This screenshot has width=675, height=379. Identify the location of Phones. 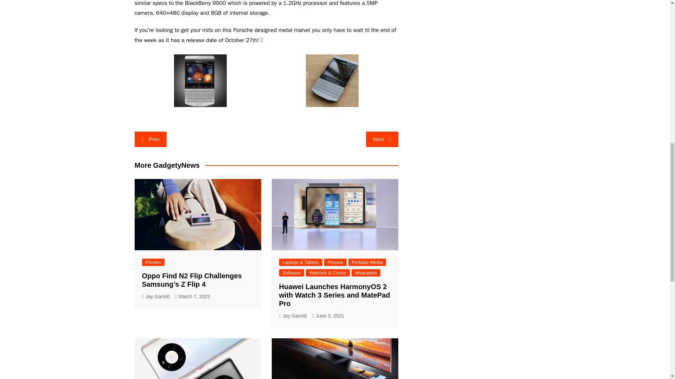
(153, 262).